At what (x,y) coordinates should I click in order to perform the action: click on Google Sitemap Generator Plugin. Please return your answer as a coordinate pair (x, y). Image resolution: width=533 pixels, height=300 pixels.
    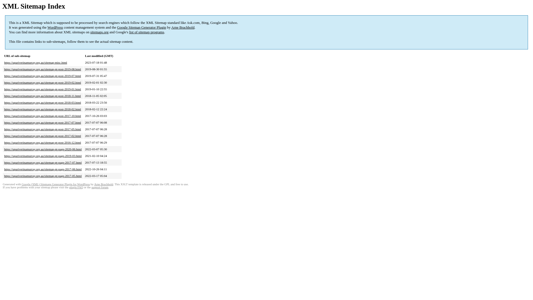
    Looking at the image, I should click on (142, 27).